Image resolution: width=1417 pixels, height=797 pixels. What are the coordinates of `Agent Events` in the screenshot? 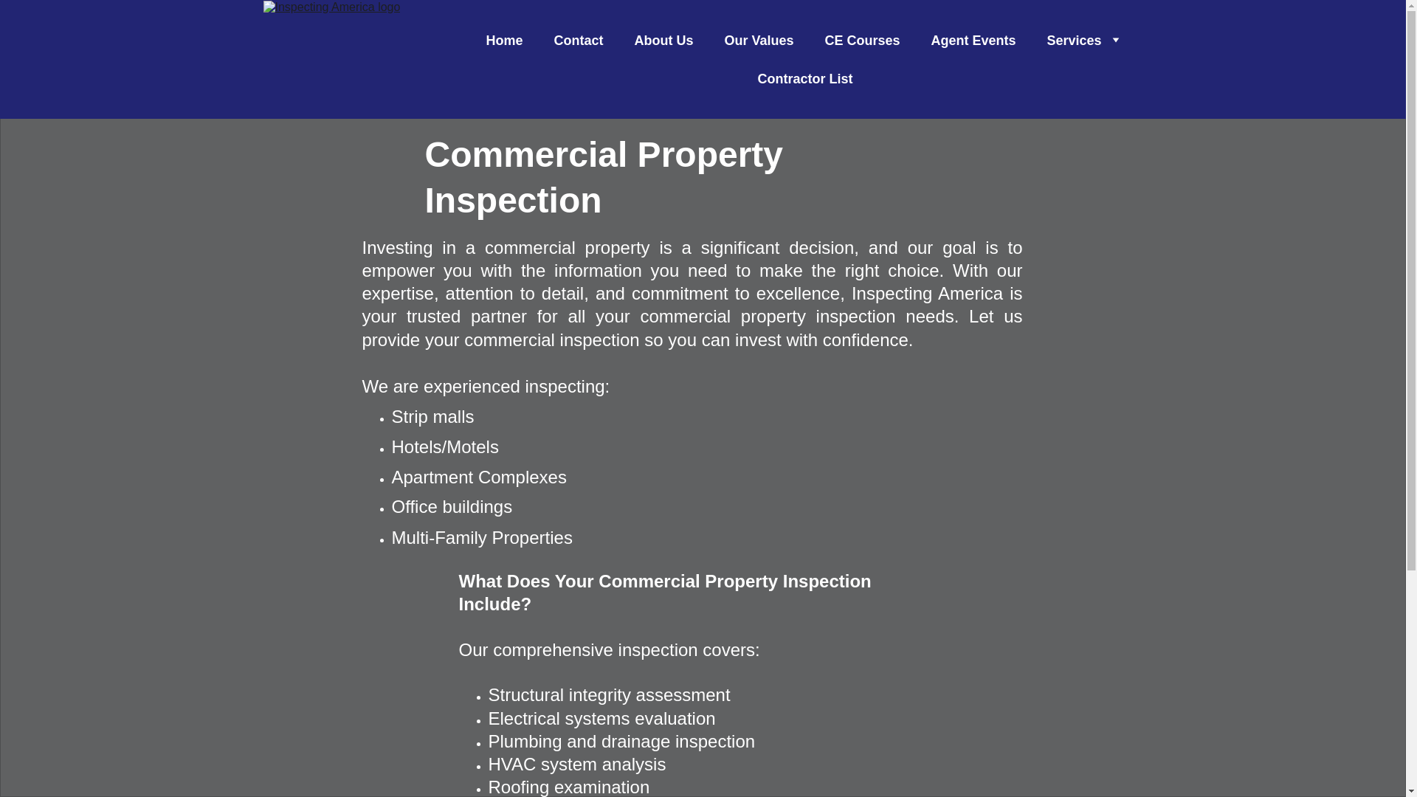 It's located at (973, 40).